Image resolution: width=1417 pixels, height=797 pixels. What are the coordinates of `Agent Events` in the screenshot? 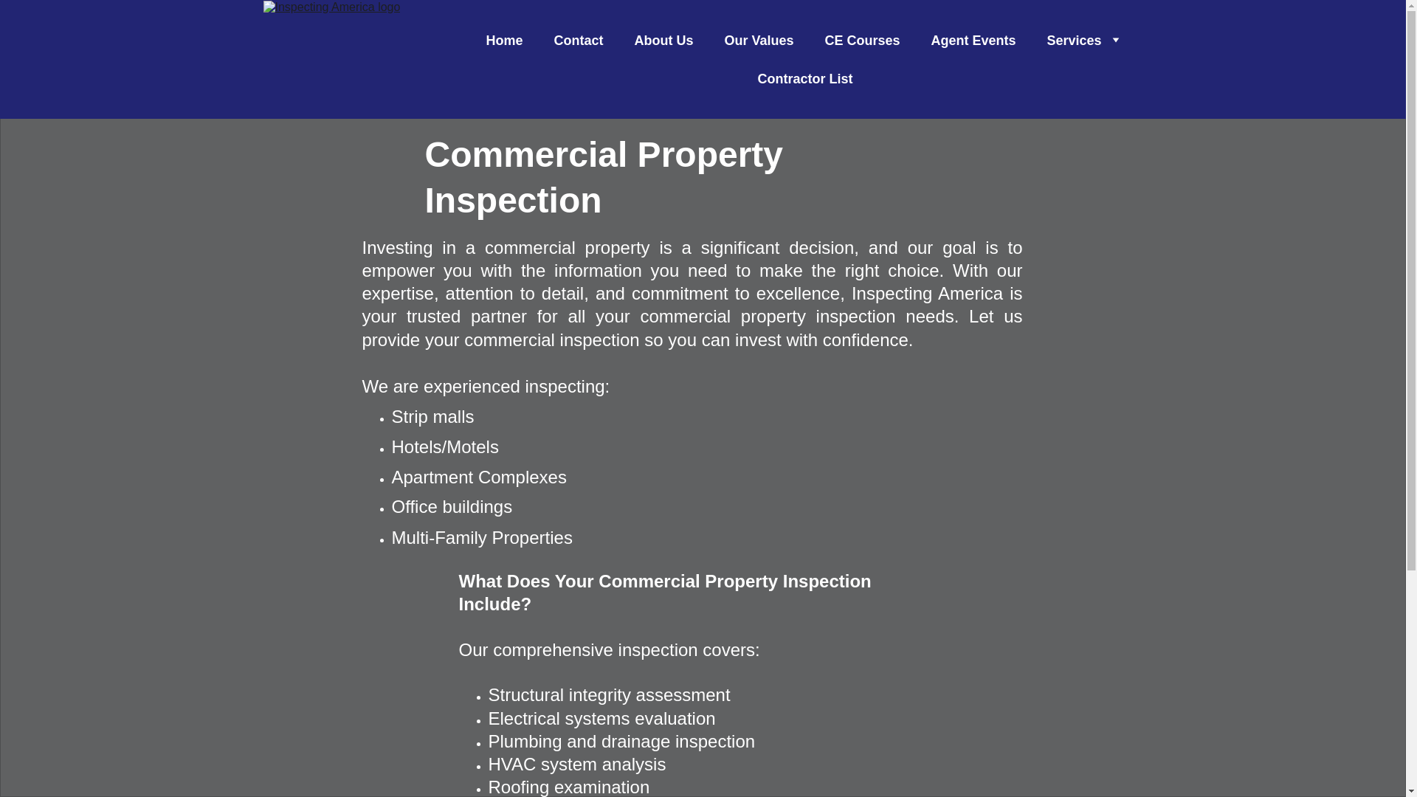 It's located at (973, 40).